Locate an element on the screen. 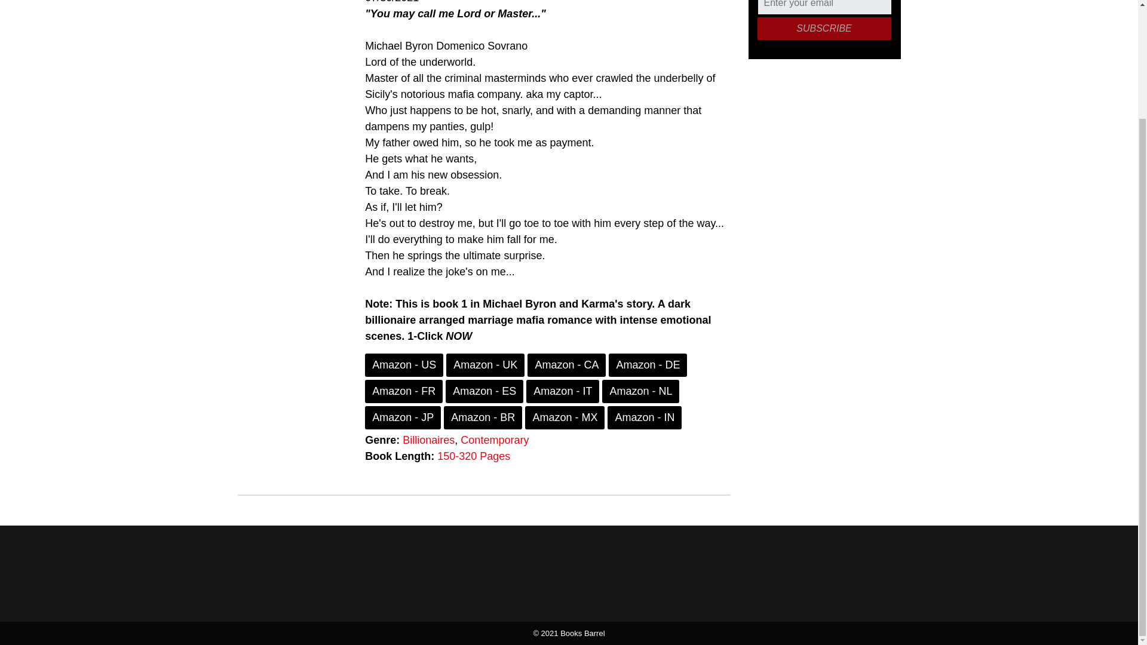 The width and height of the screenshot is (1147, 645). Amazon - DE is located at coordinates (648, 364).